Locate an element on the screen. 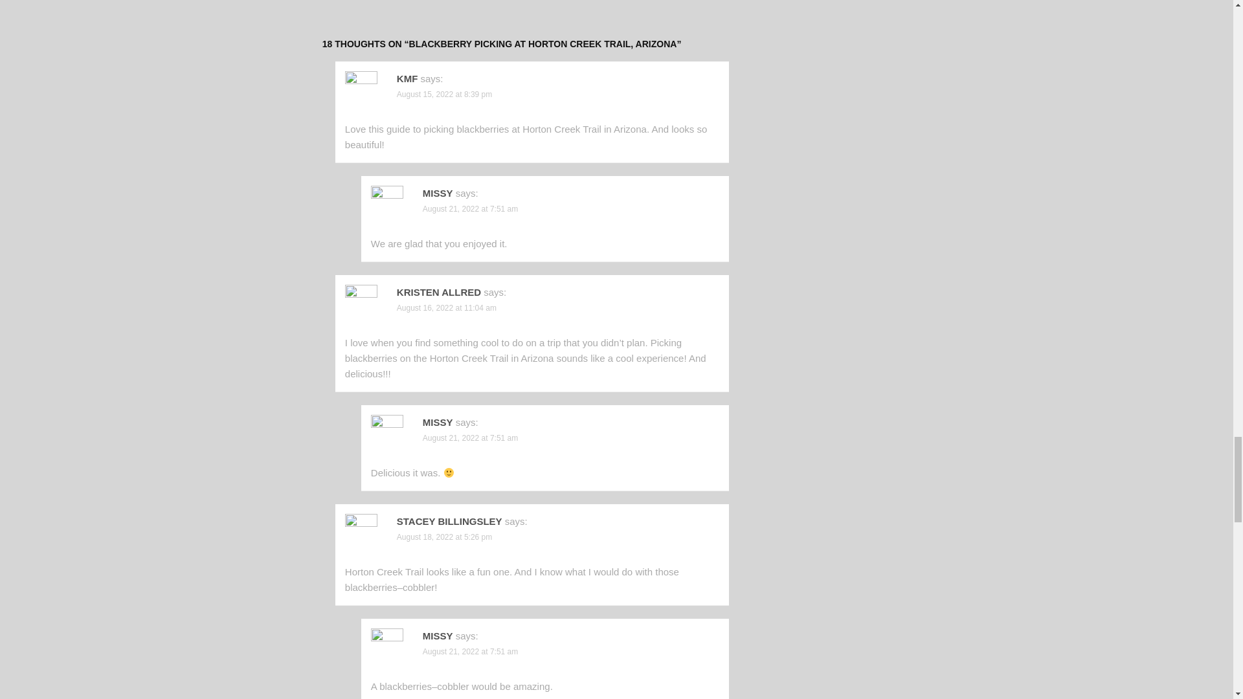 The height and width of the screenshot is (699, 1243). August 21, 2022 at 7:51 am is located at coordinates (470, 652).